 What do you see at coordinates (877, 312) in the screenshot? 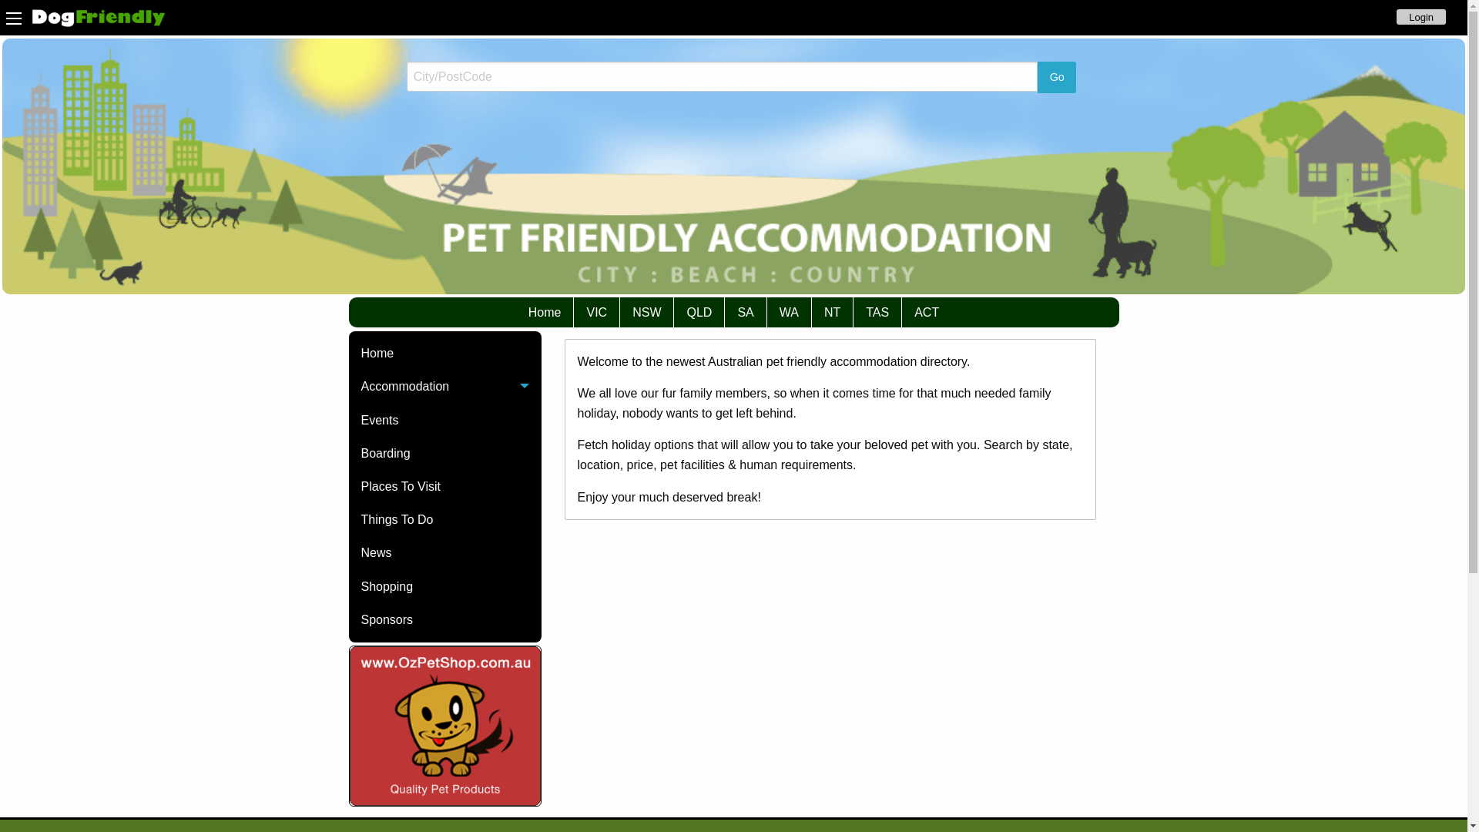
I see `TAS` at bounding box center [877, 312].